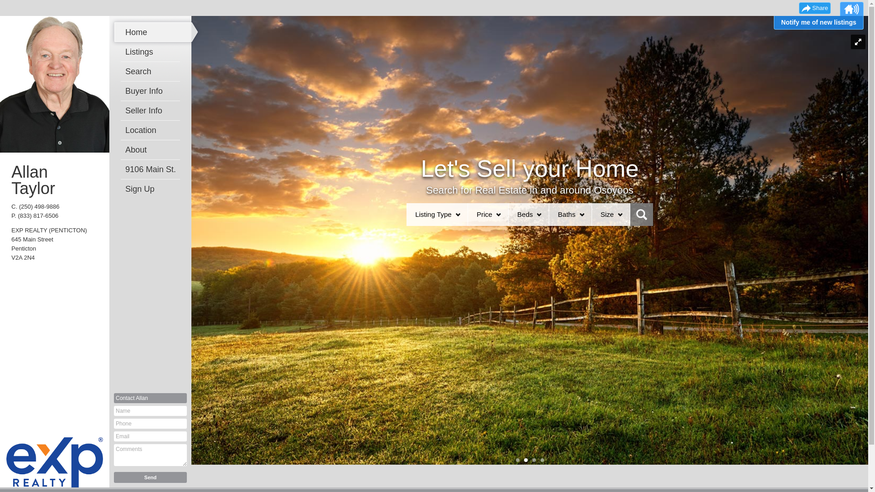 The image size is (875, 492). Describe the element at coordinates (153, 91) in the screenshot. I see `Buyer Info` at that location.